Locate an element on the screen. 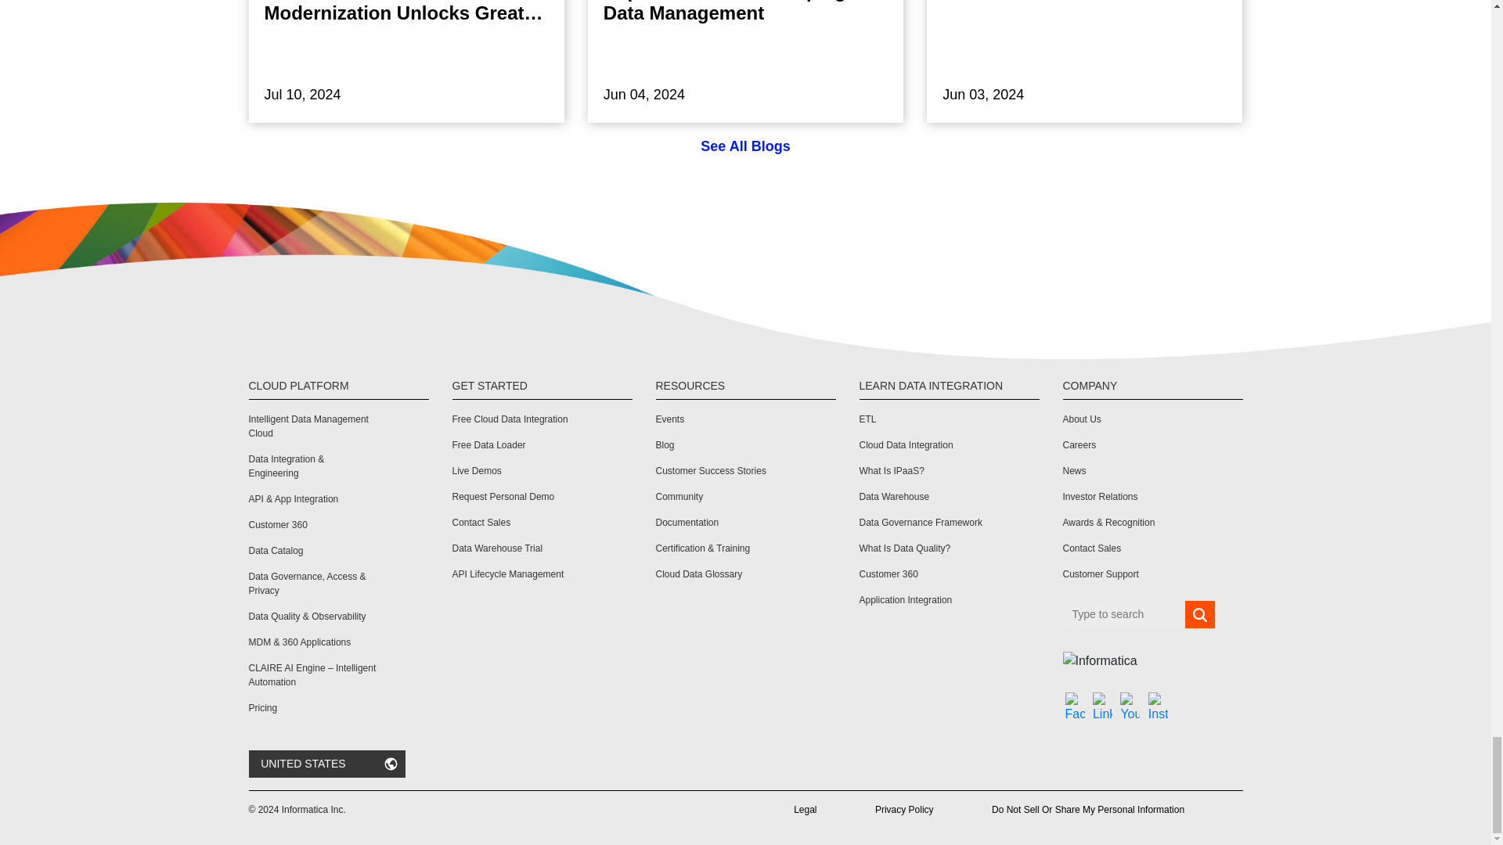  Insert a query. Press enter to send is located at coordinates (1124, 614).